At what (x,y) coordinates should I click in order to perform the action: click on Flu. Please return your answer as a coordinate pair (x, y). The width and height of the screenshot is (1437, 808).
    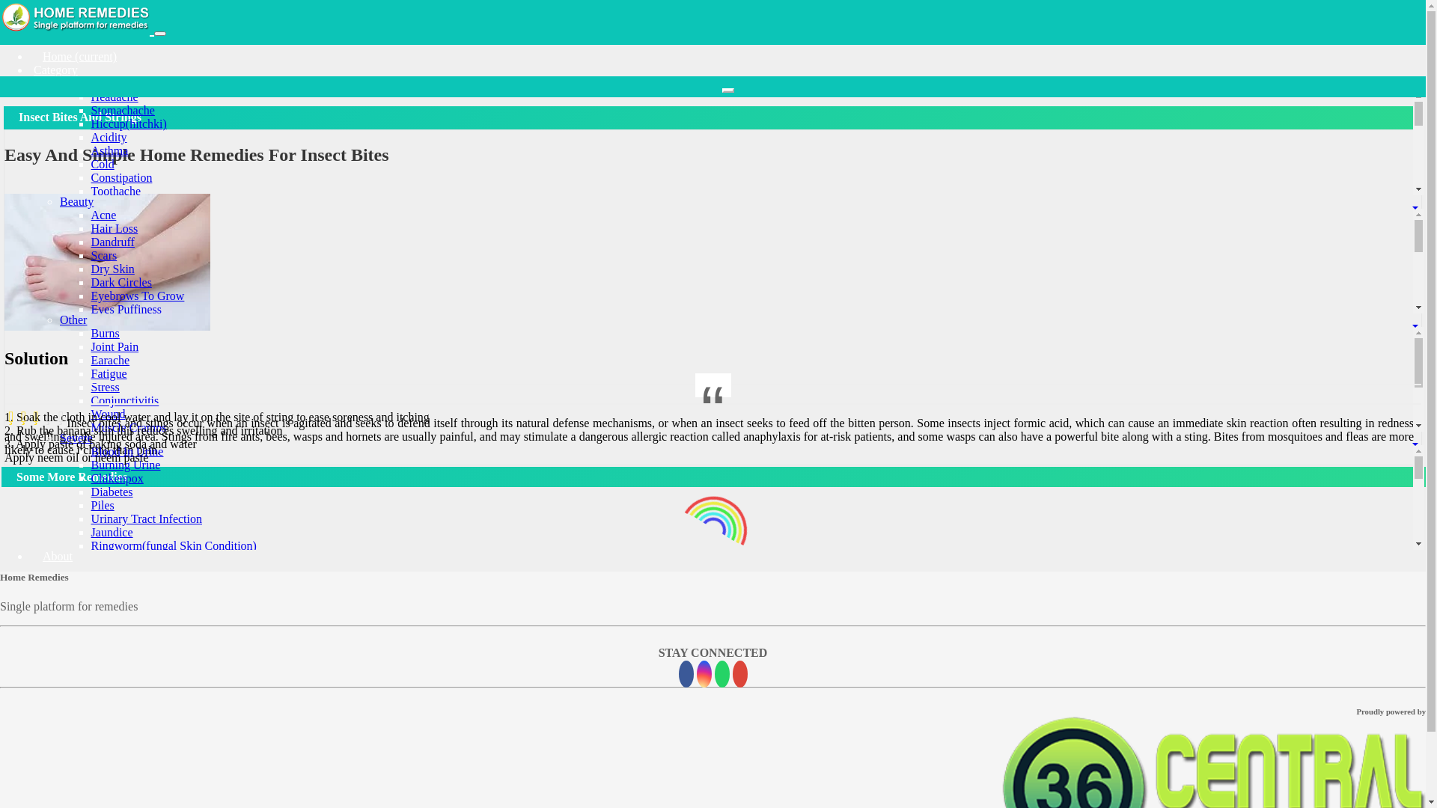
    Looking at the image, I should click on (99, 455).